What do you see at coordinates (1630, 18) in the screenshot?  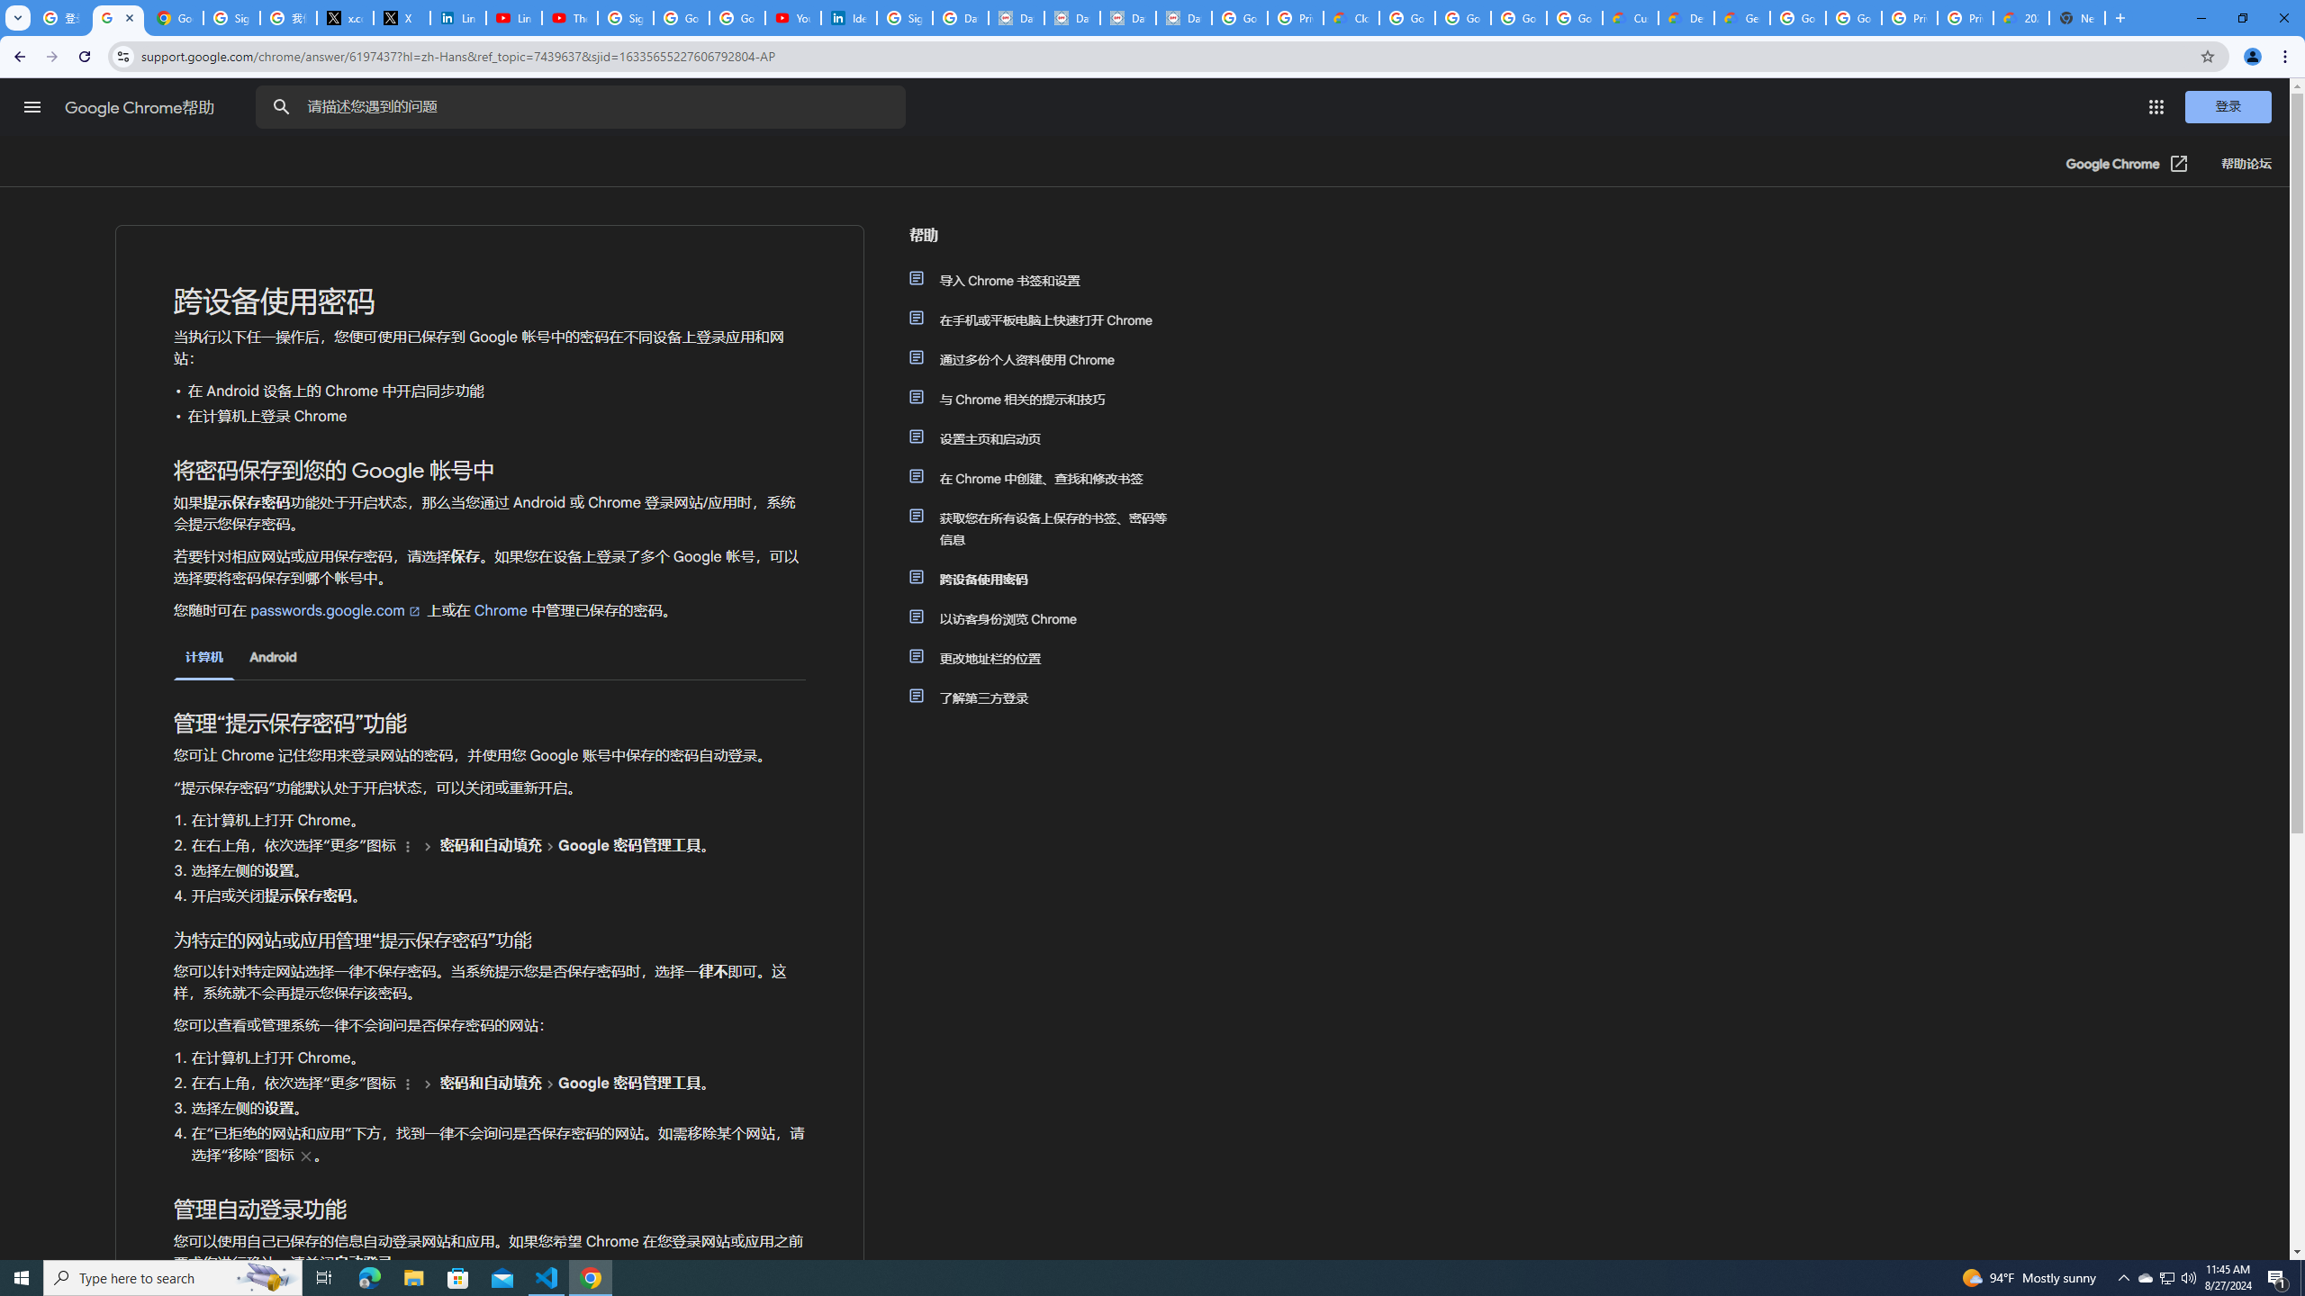 I see `Customer Care | Google Cloud` at bounding box center [1630, 18].